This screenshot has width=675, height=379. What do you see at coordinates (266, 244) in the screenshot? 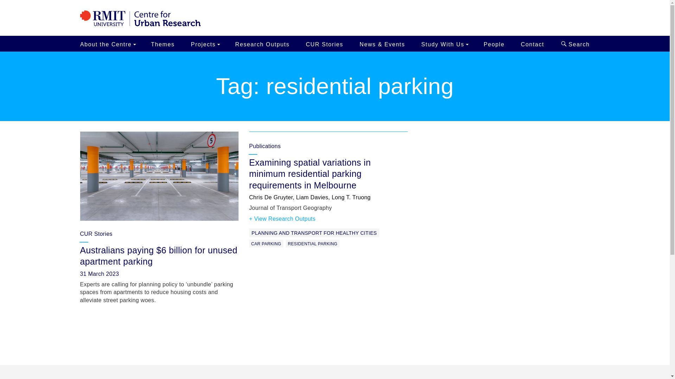
I see `CAR PARKING` at bounding box center [266, 244].